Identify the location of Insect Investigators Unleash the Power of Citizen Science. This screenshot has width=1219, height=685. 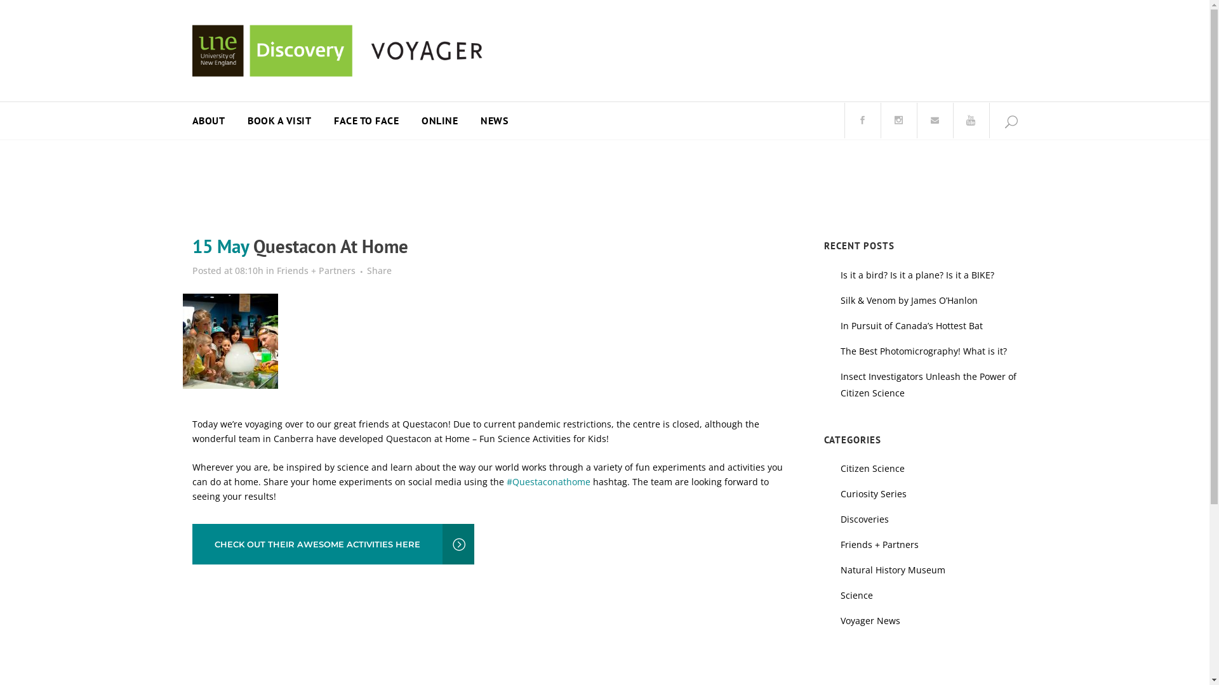
(928, 384).